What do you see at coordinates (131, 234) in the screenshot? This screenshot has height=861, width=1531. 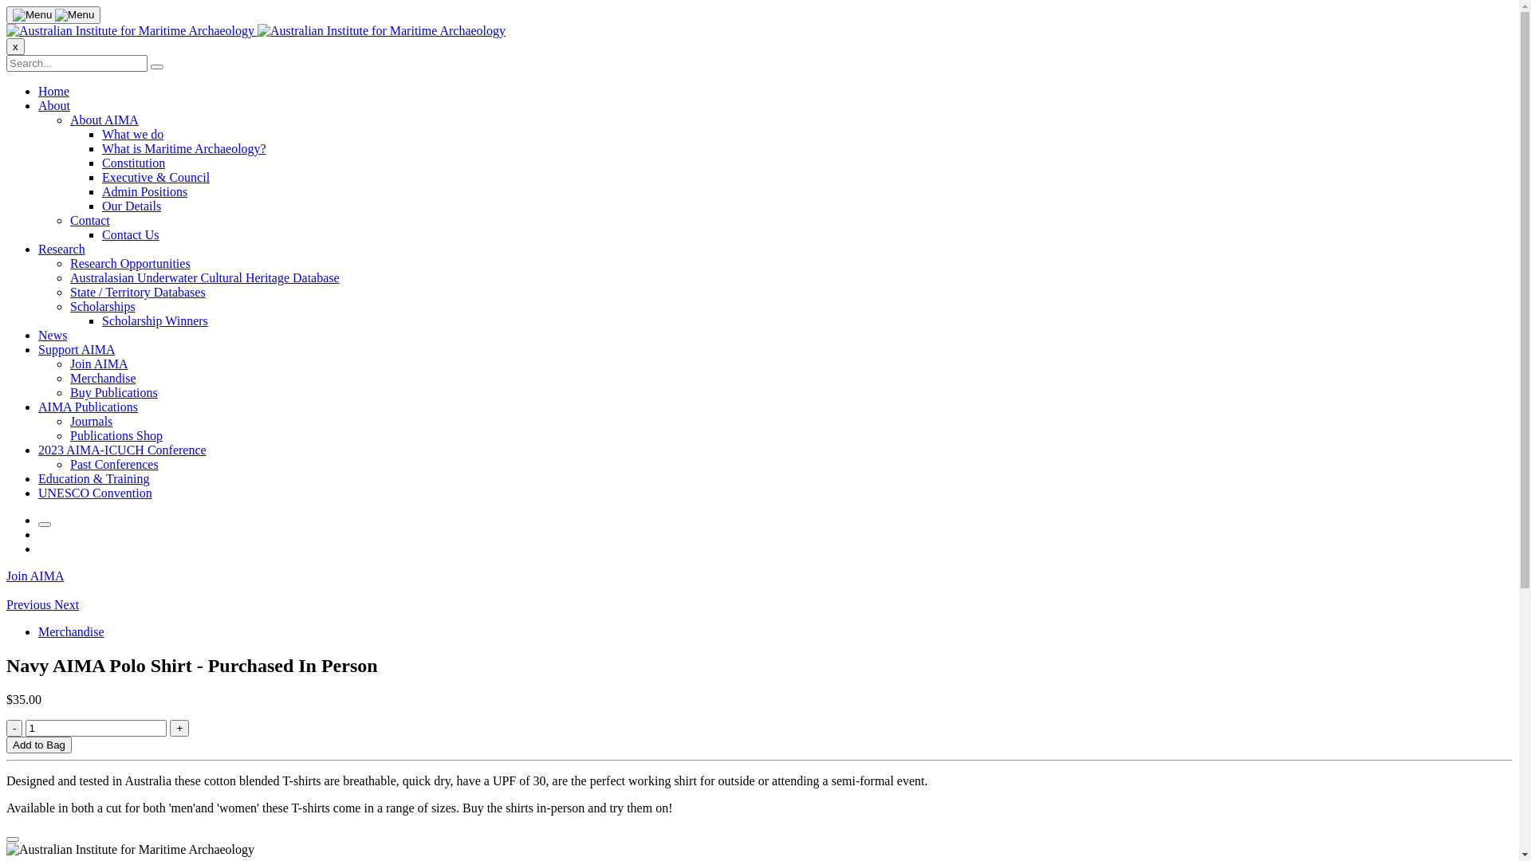 I see `Contact Us` at bounding box center [131, 234].